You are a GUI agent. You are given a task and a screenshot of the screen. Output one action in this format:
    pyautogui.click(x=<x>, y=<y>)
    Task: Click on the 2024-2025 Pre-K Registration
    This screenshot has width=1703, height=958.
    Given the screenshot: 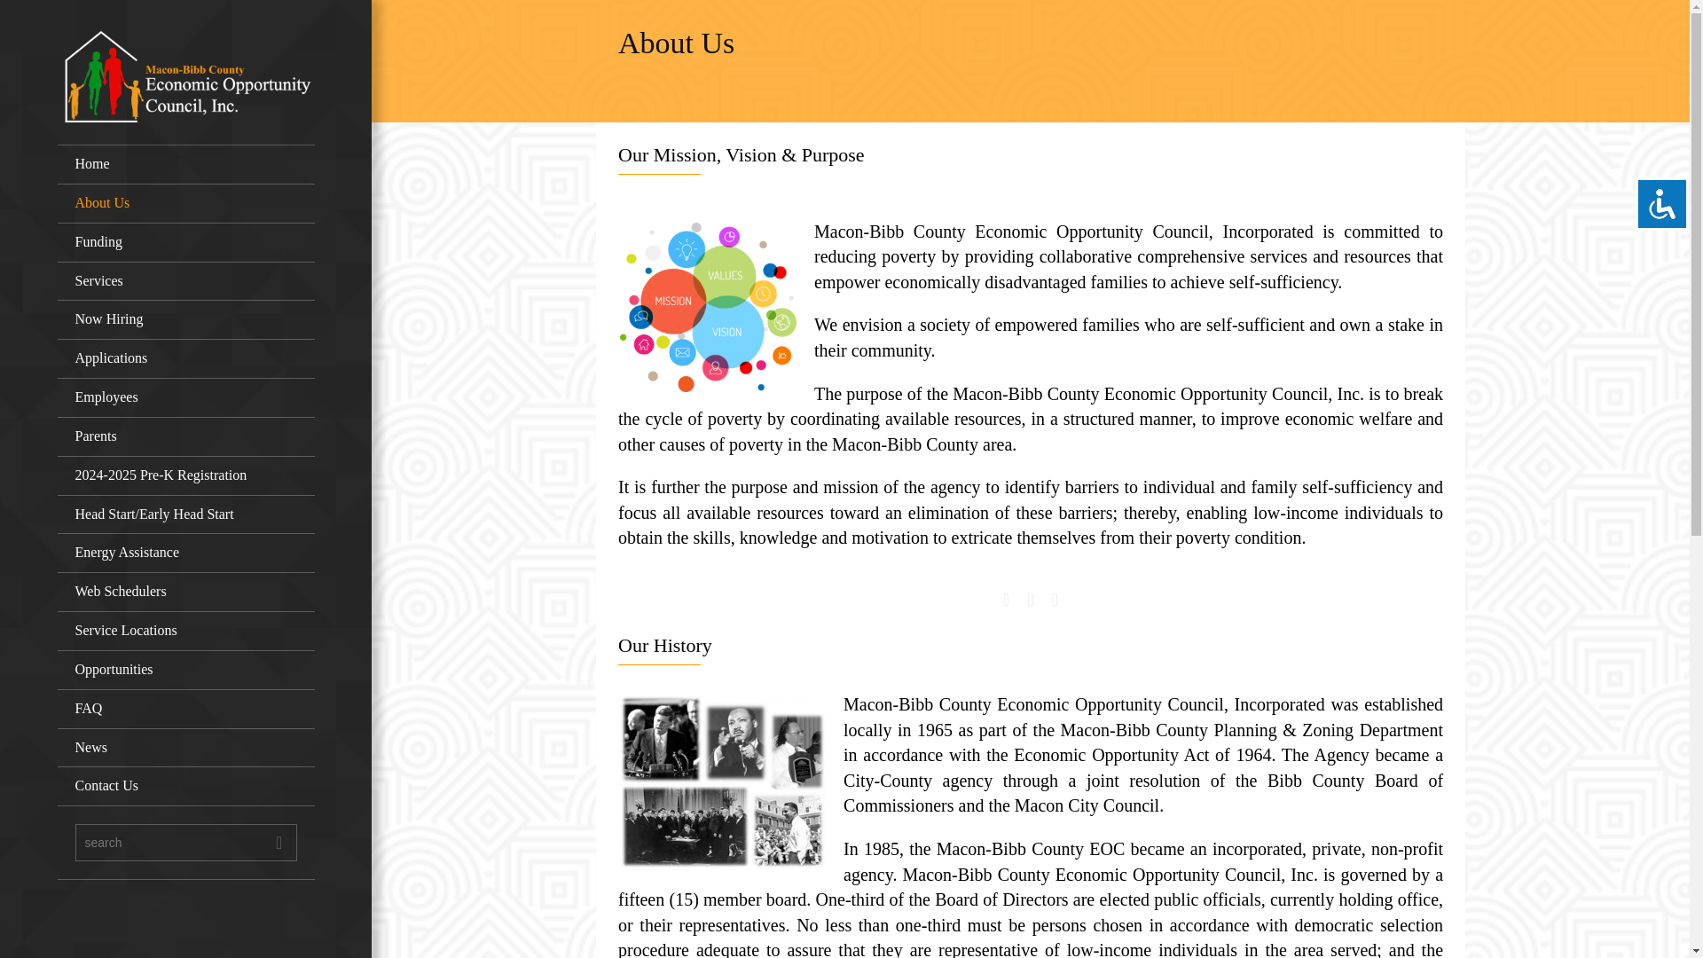 What is the action you would take?
    pyautogui.click(x=186, y=476)
    